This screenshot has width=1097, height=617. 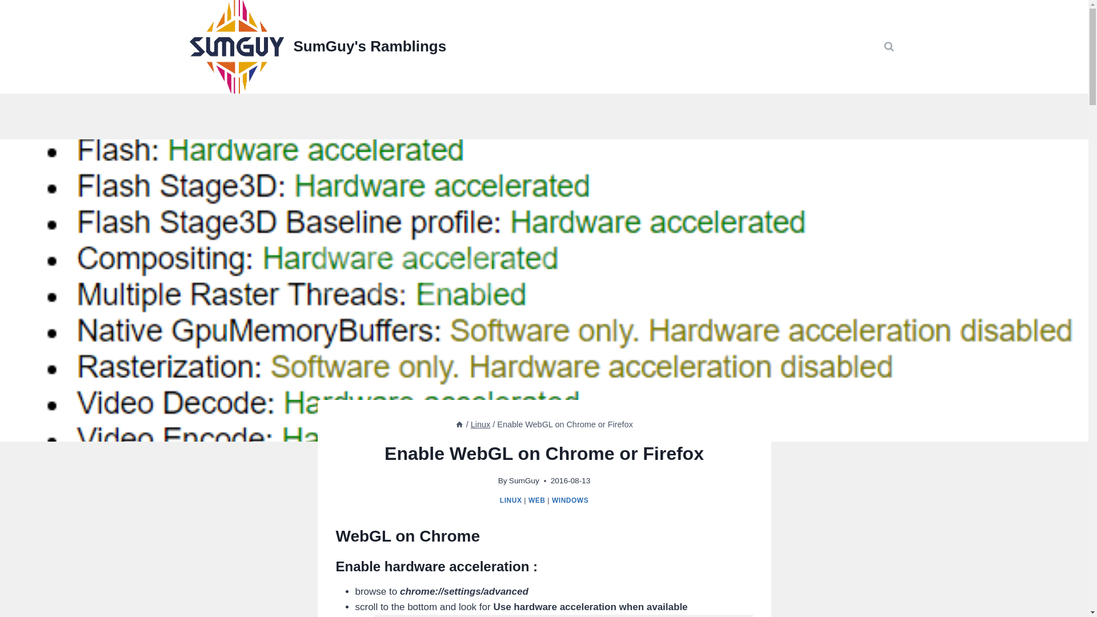 I want to click on SumGuy, so click(x=524, y=480).